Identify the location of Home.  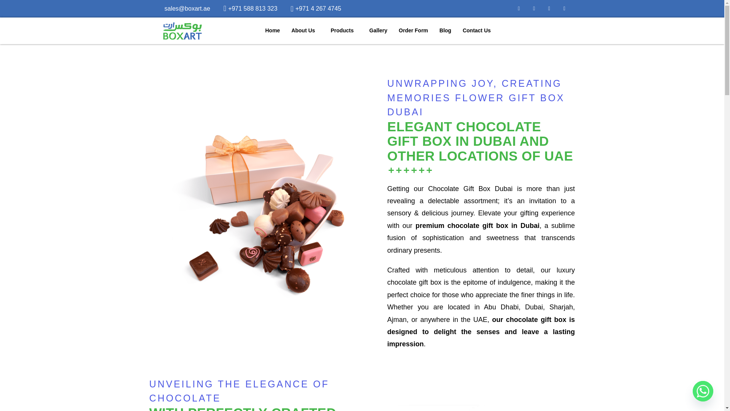
(272, 30).